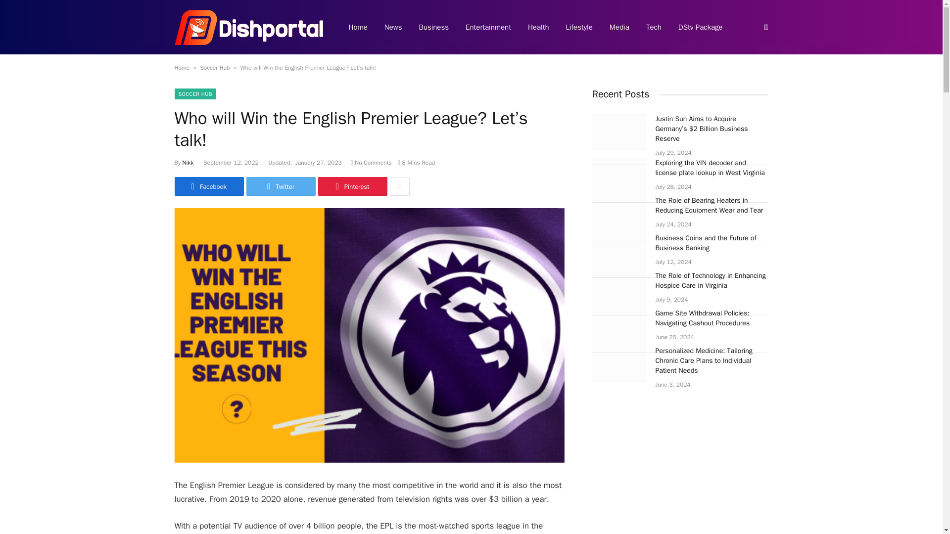 This screenshot has width=950, height=534. Describe the element at coordinates (281, 186) in the screenshot. I see `Twitter` at that location.